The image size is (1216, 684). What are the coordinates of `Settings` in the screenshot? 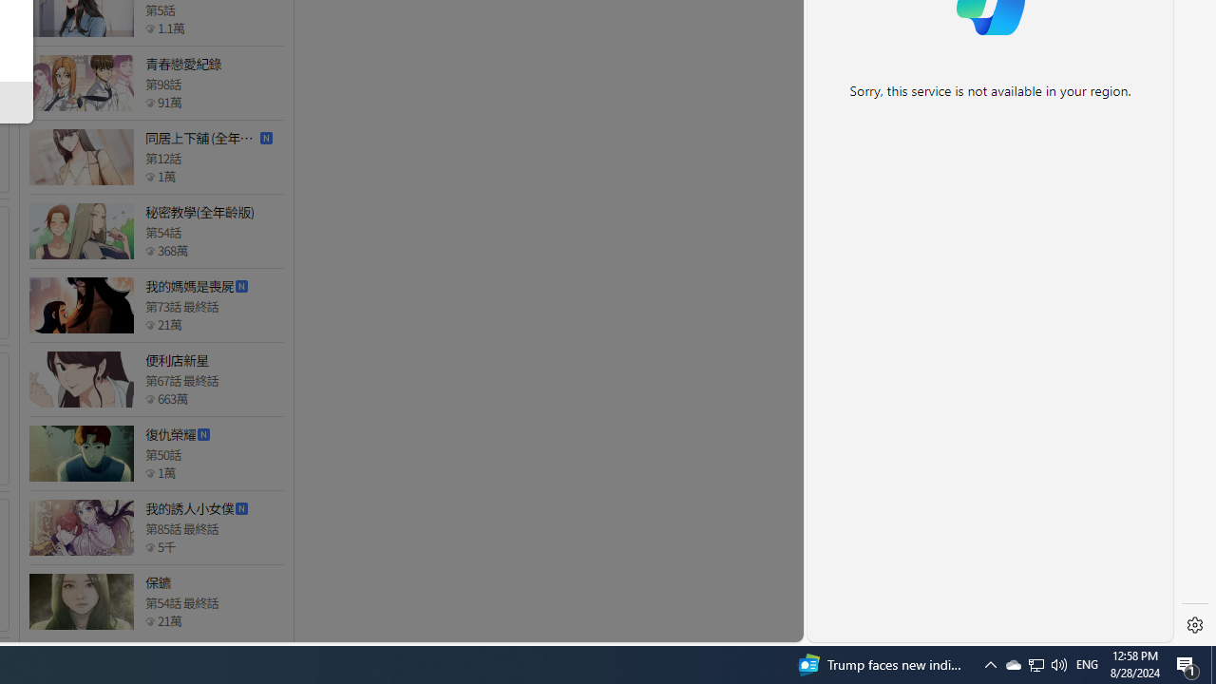 It's located at (1195, 625).